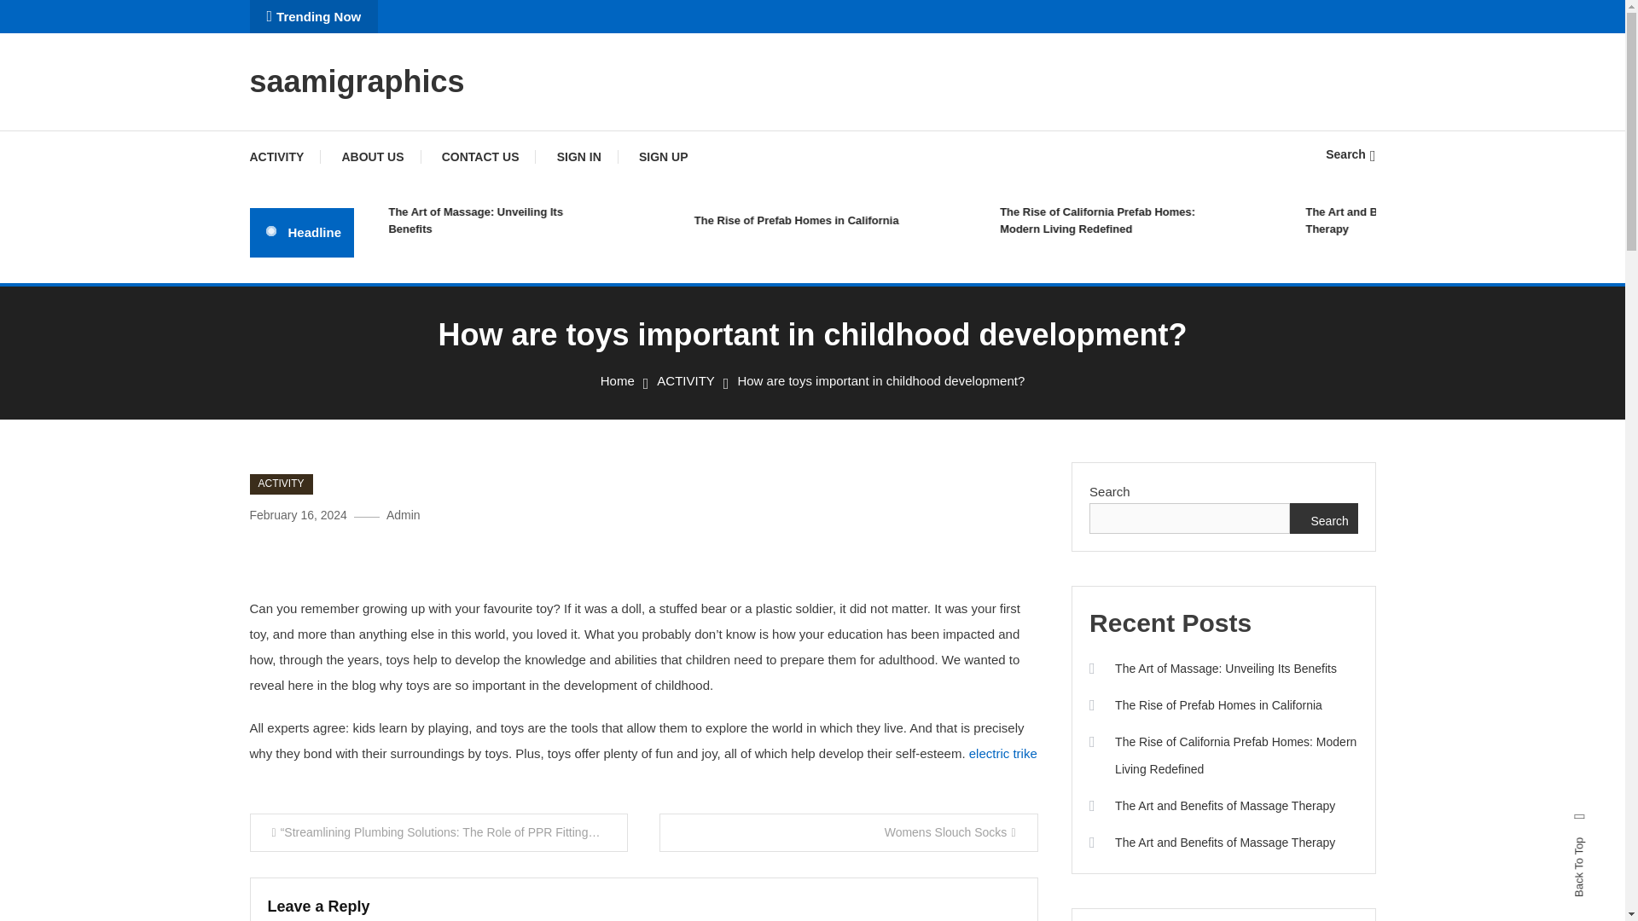  Describe the element at coordinates (1350, 153) in the screenshot. I see `Search` at that location.